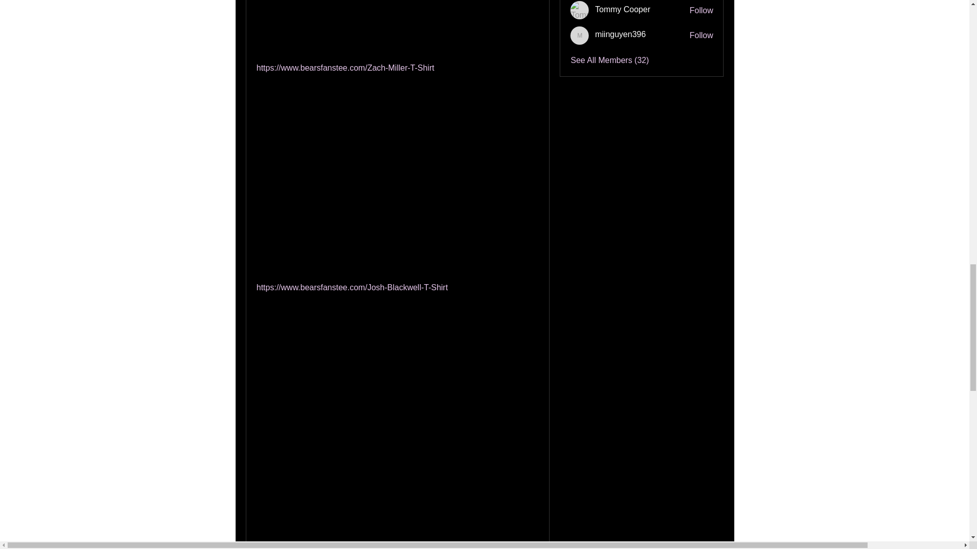 Image resolution: width=977 pixels, height=549 pixels. I want to click on season.Market, so click(330, 55).